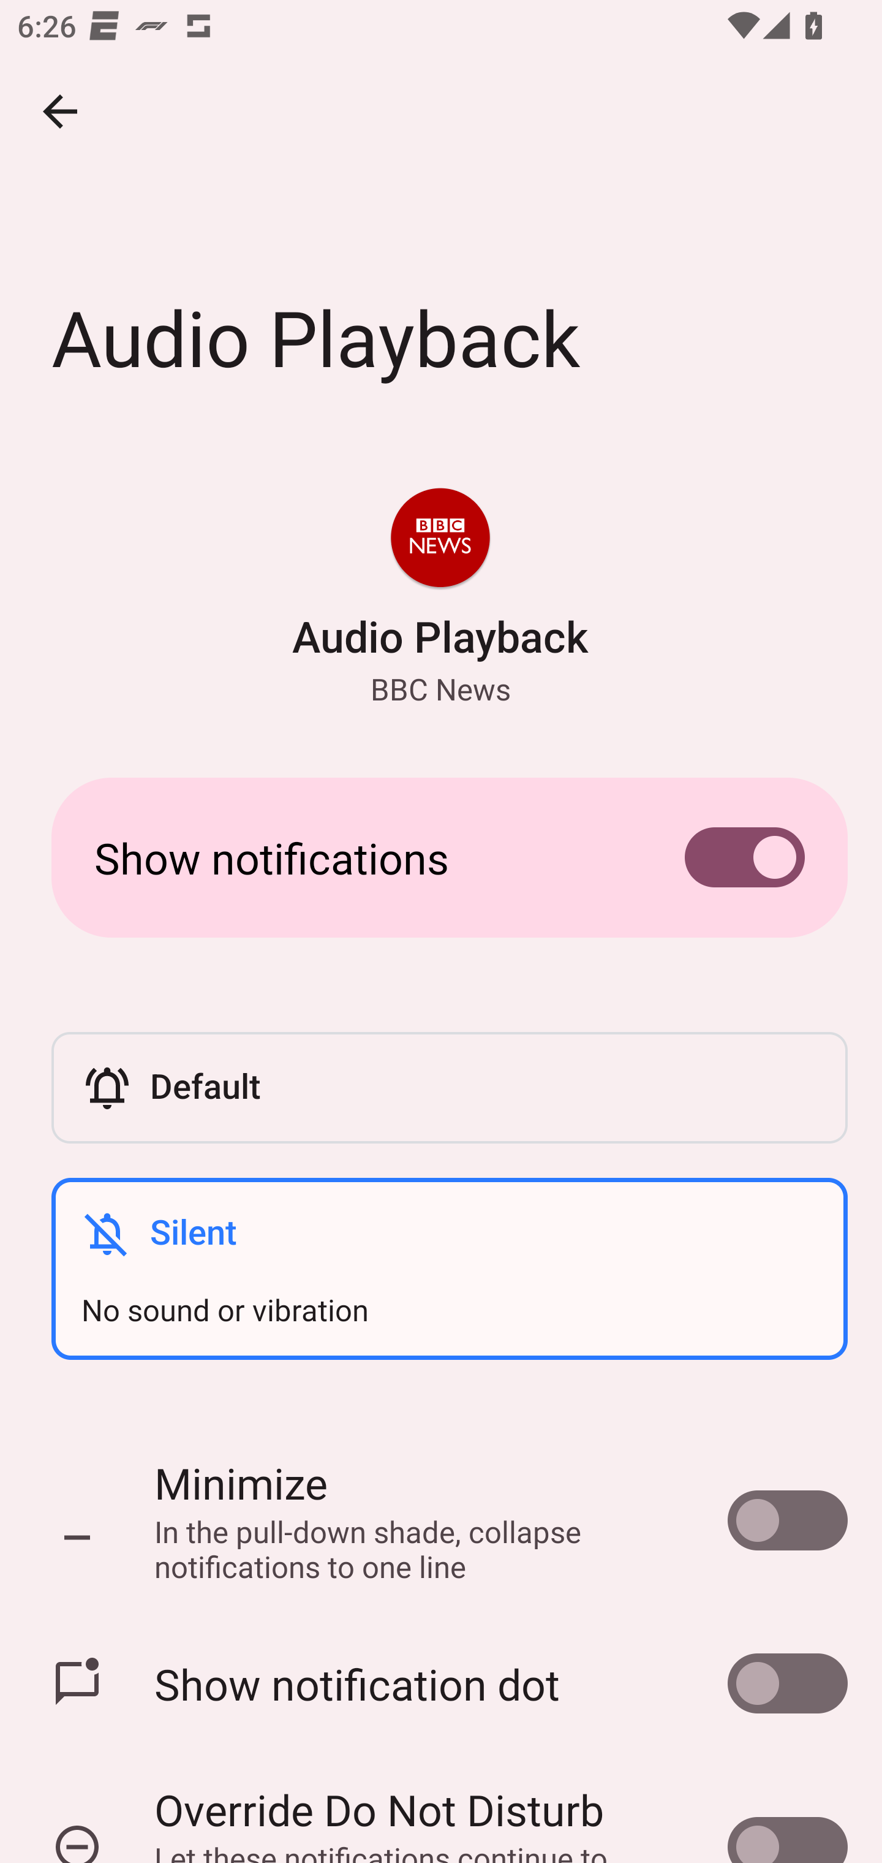 Image resolution: width=882 pixels, height=1863 pixels. I want to click on Navigate up, so click(60, 112).